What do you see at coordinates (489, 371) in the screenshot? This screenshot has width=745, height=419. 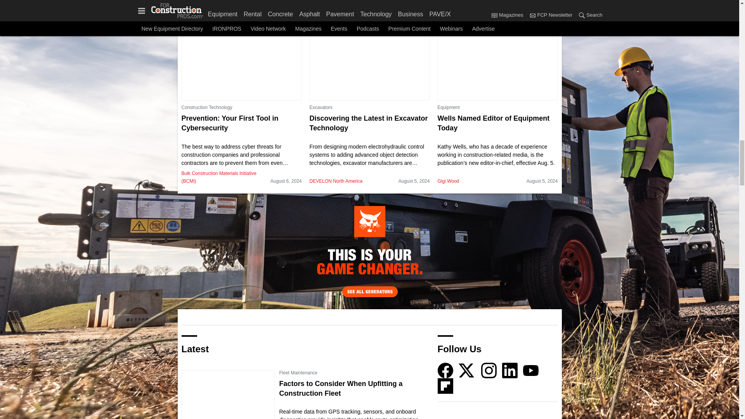 I see `Instagram icon` at bounding box center [489, 371].